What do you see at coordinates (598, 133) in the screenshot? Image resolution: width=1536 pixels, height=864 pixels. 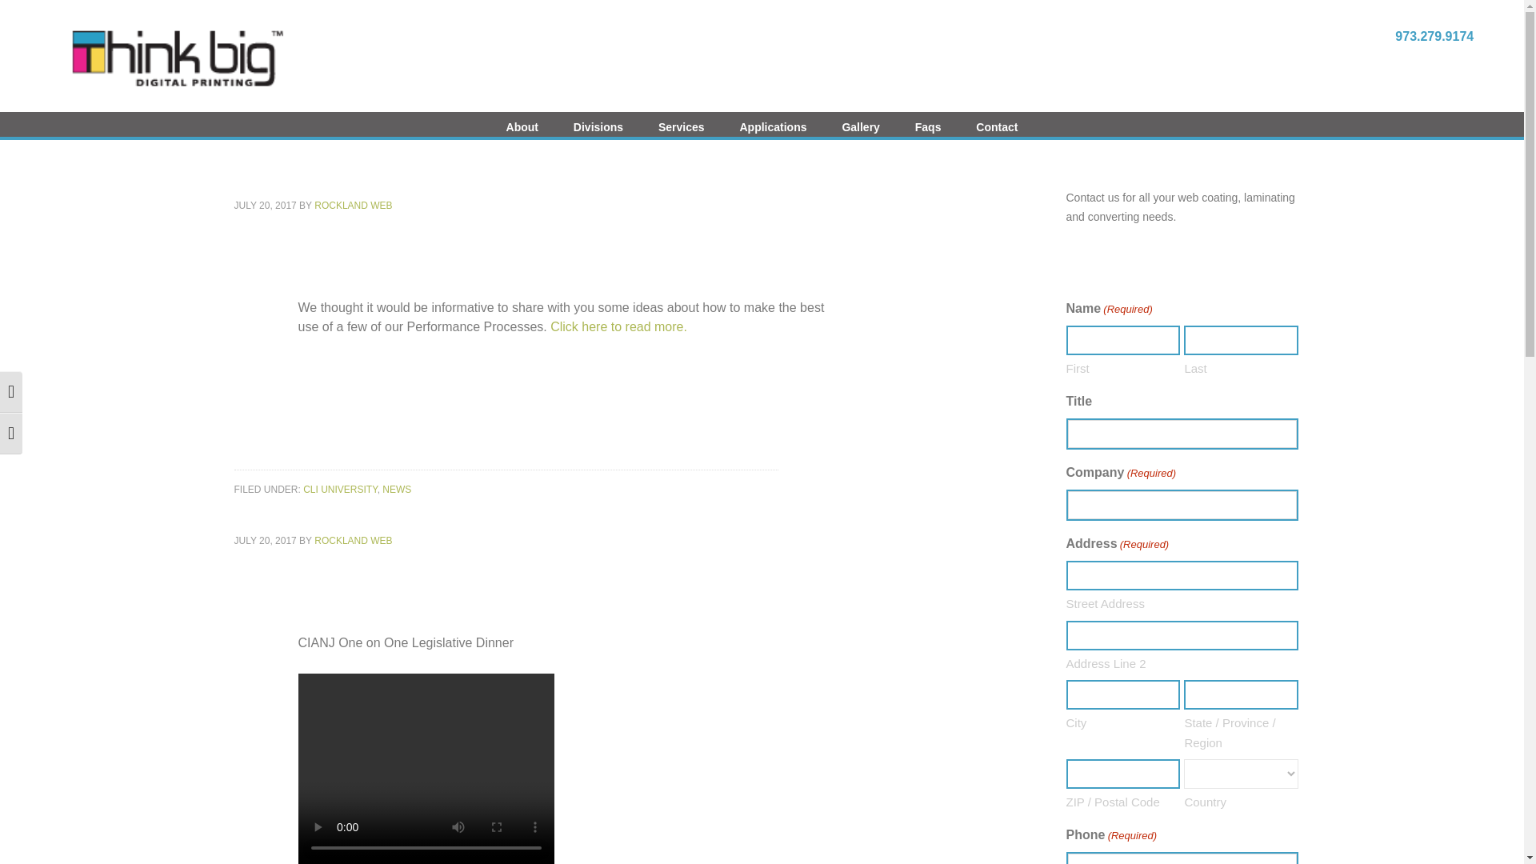 I see `Divisions` at bounding box center [598, 133].